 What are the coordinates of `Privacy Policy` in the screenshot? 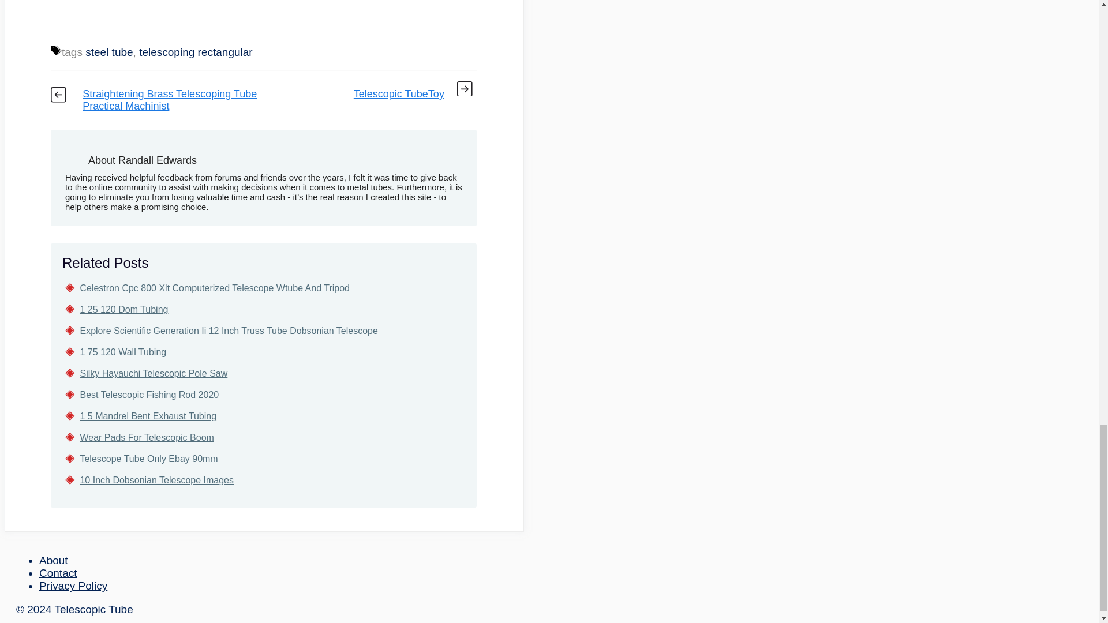 It's located at (73, 586).